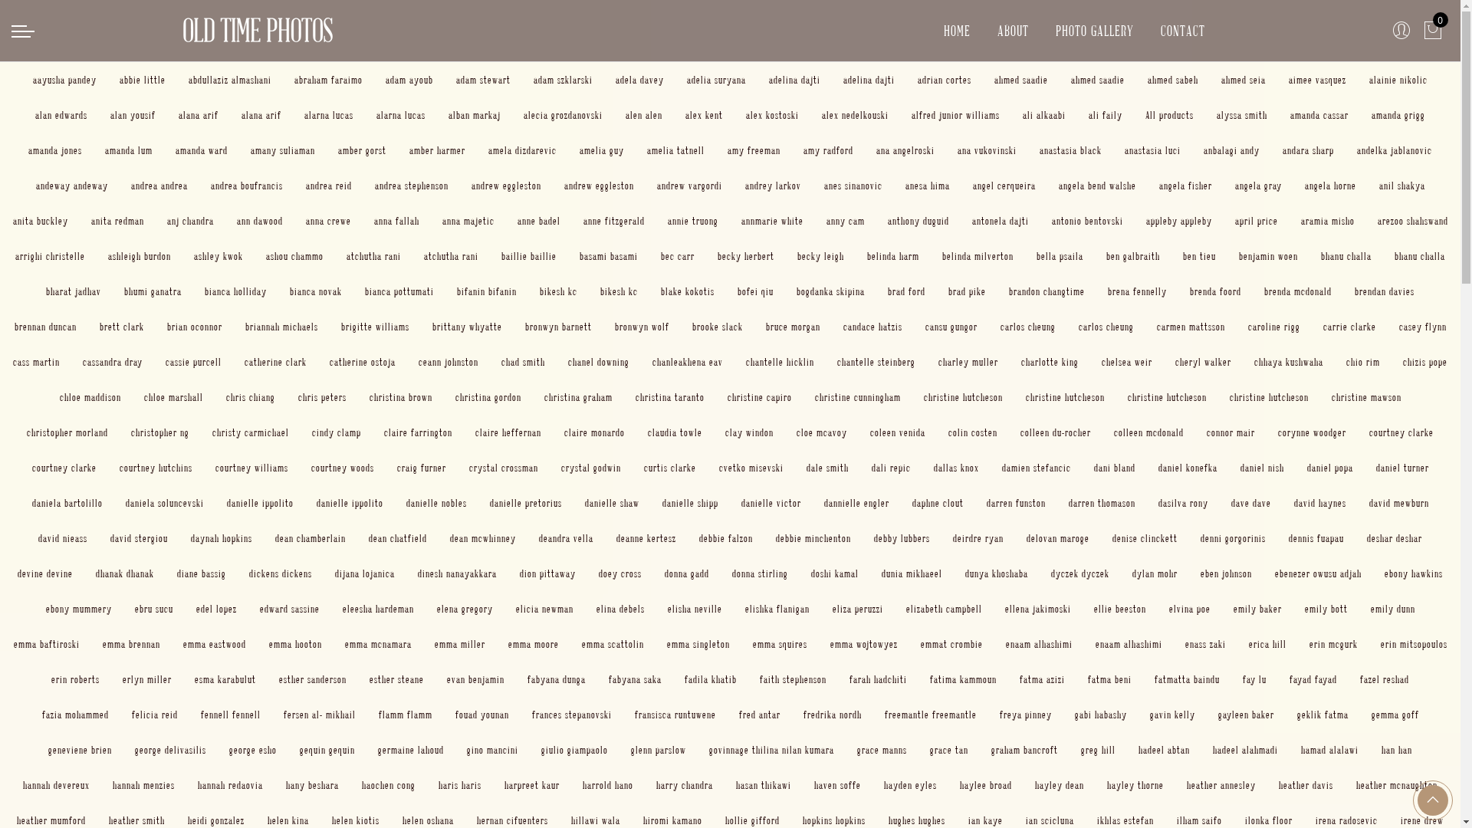 This screenshot has height=828, width=1472. What do you see at coordinates (165, 503) in the screenshot?
I see `daniela soluncevski` at bounding box center [165, 503].